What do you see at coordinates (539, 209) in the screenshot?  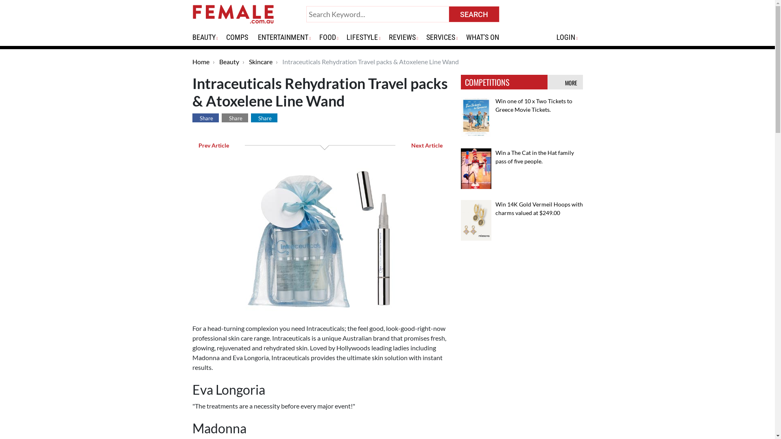 I see `Win 14K Gold Vermeil Hoops with charms valued at $249.00` at bounding box center [539, 209].